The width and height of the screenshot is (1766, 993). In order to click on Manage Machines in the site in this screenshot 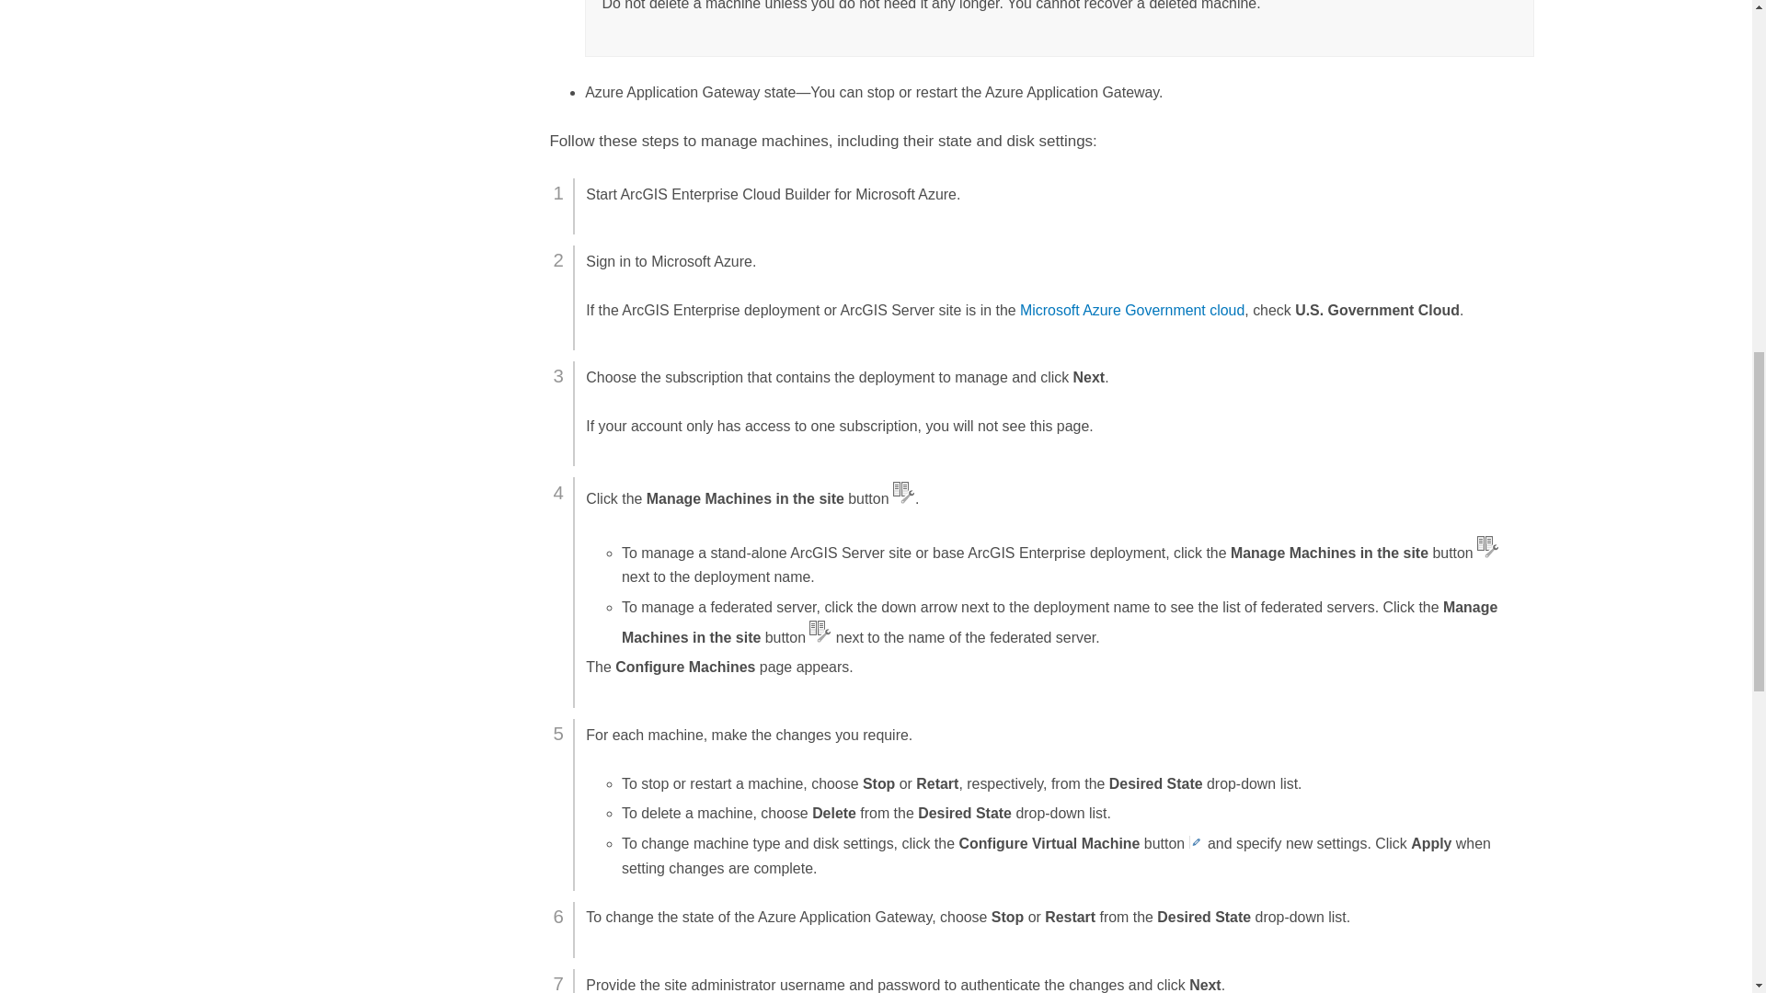, I will do `click(1488, 546)`.